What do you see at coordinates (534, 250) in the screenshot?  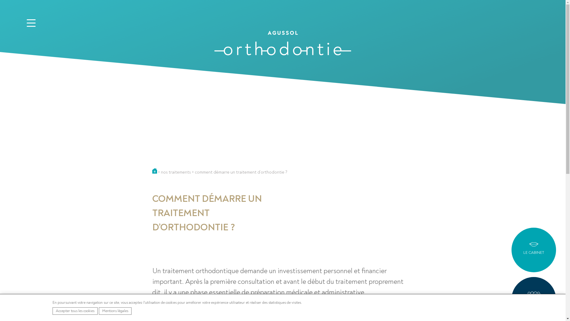 I see `LE CABINET` at bounding box center [534, 250].